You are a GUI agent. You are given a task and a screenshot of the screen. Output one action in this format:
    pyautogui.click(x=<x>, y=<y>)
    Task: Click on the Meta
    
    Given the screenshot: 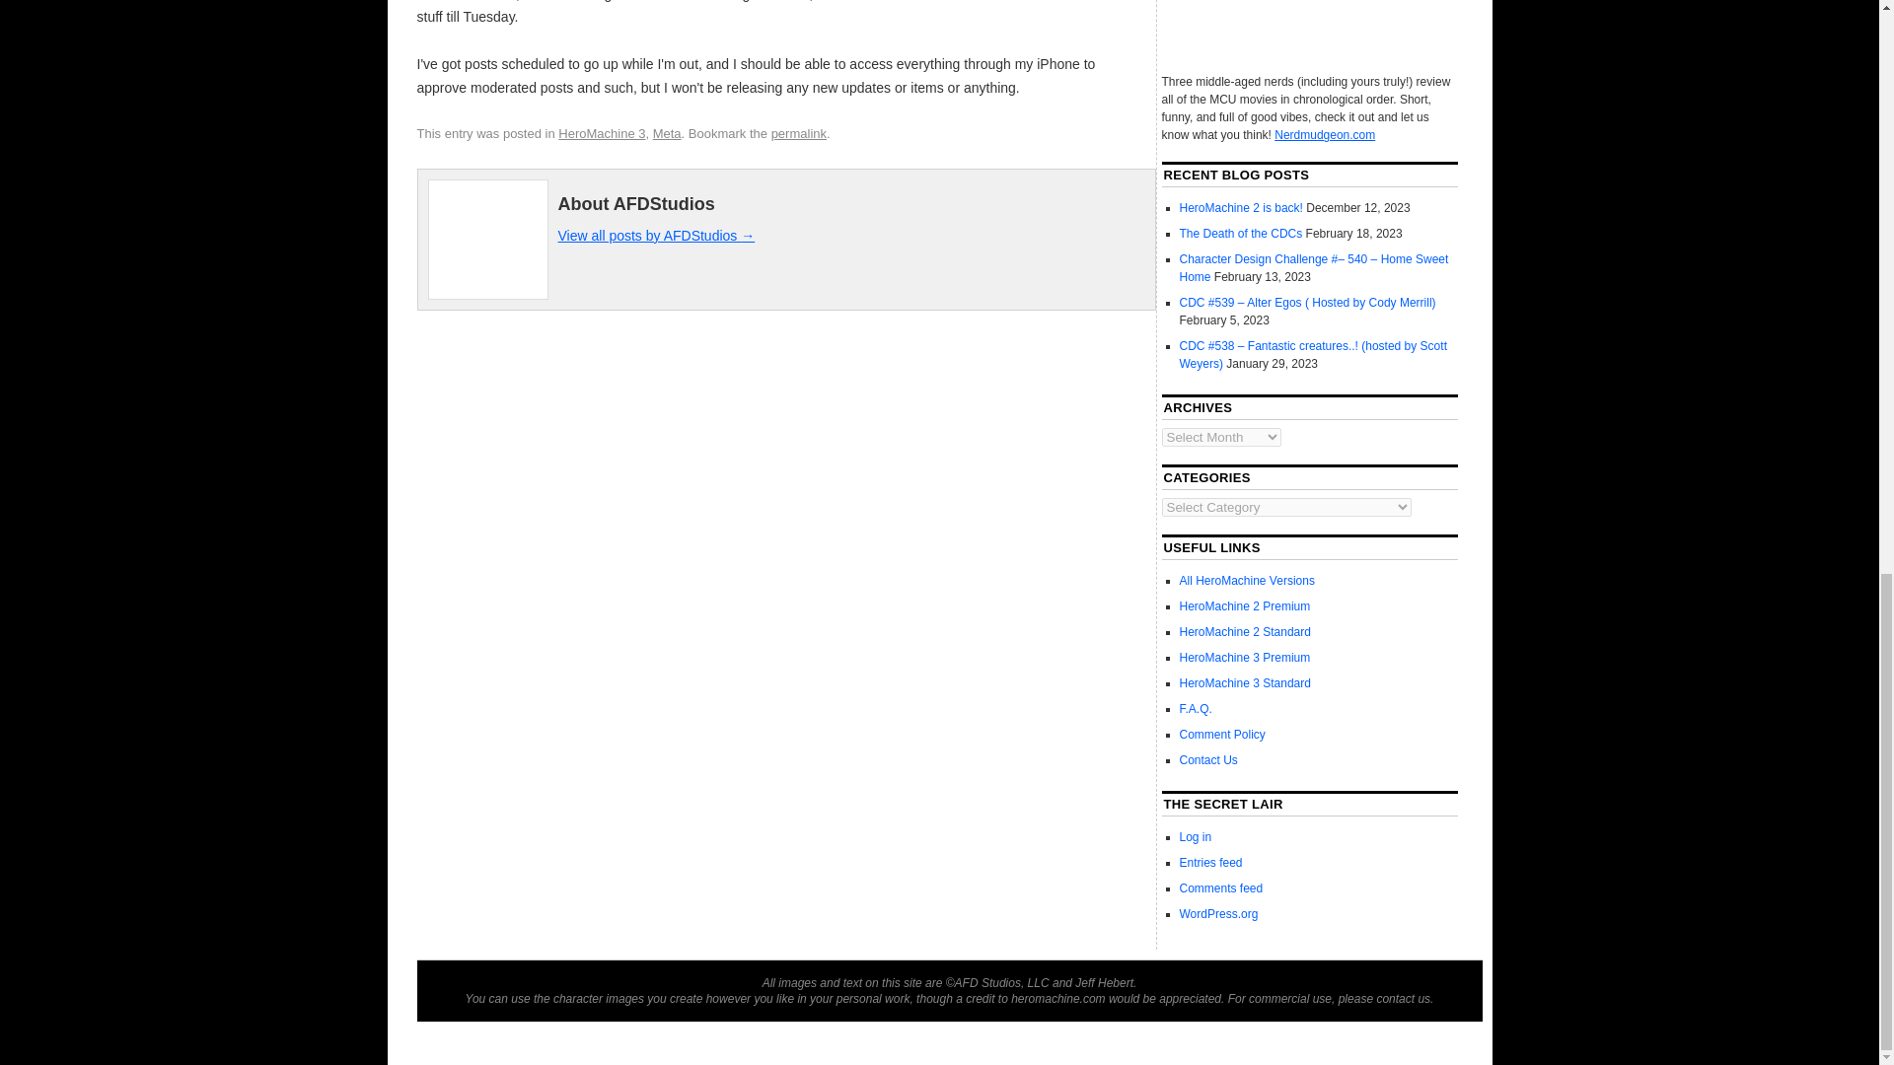 What is the action you would take?
    pyautogui.click(x=667, y=133)
    